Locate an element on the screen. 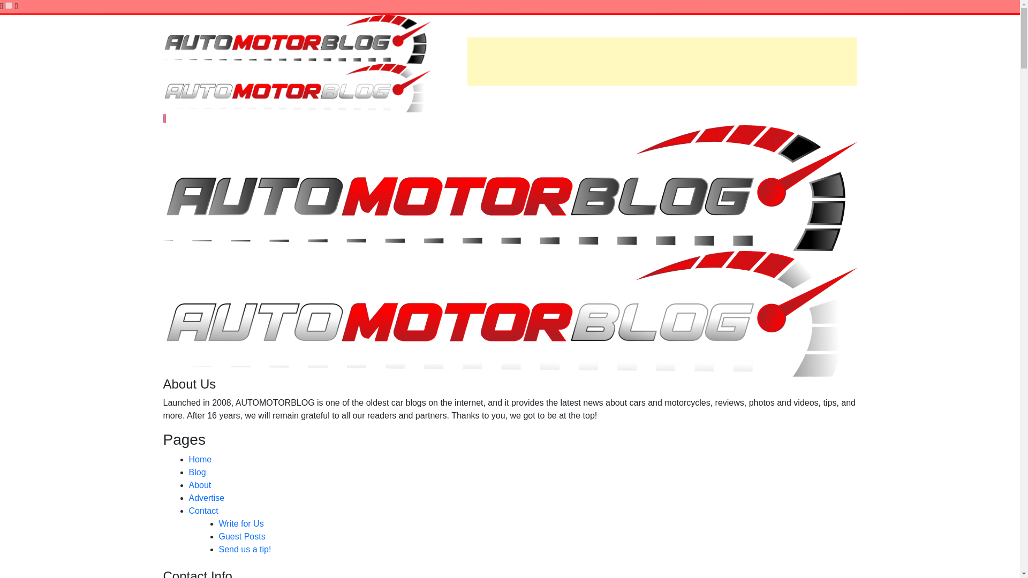  Send us a tip! is located at coordinates (244, 549).